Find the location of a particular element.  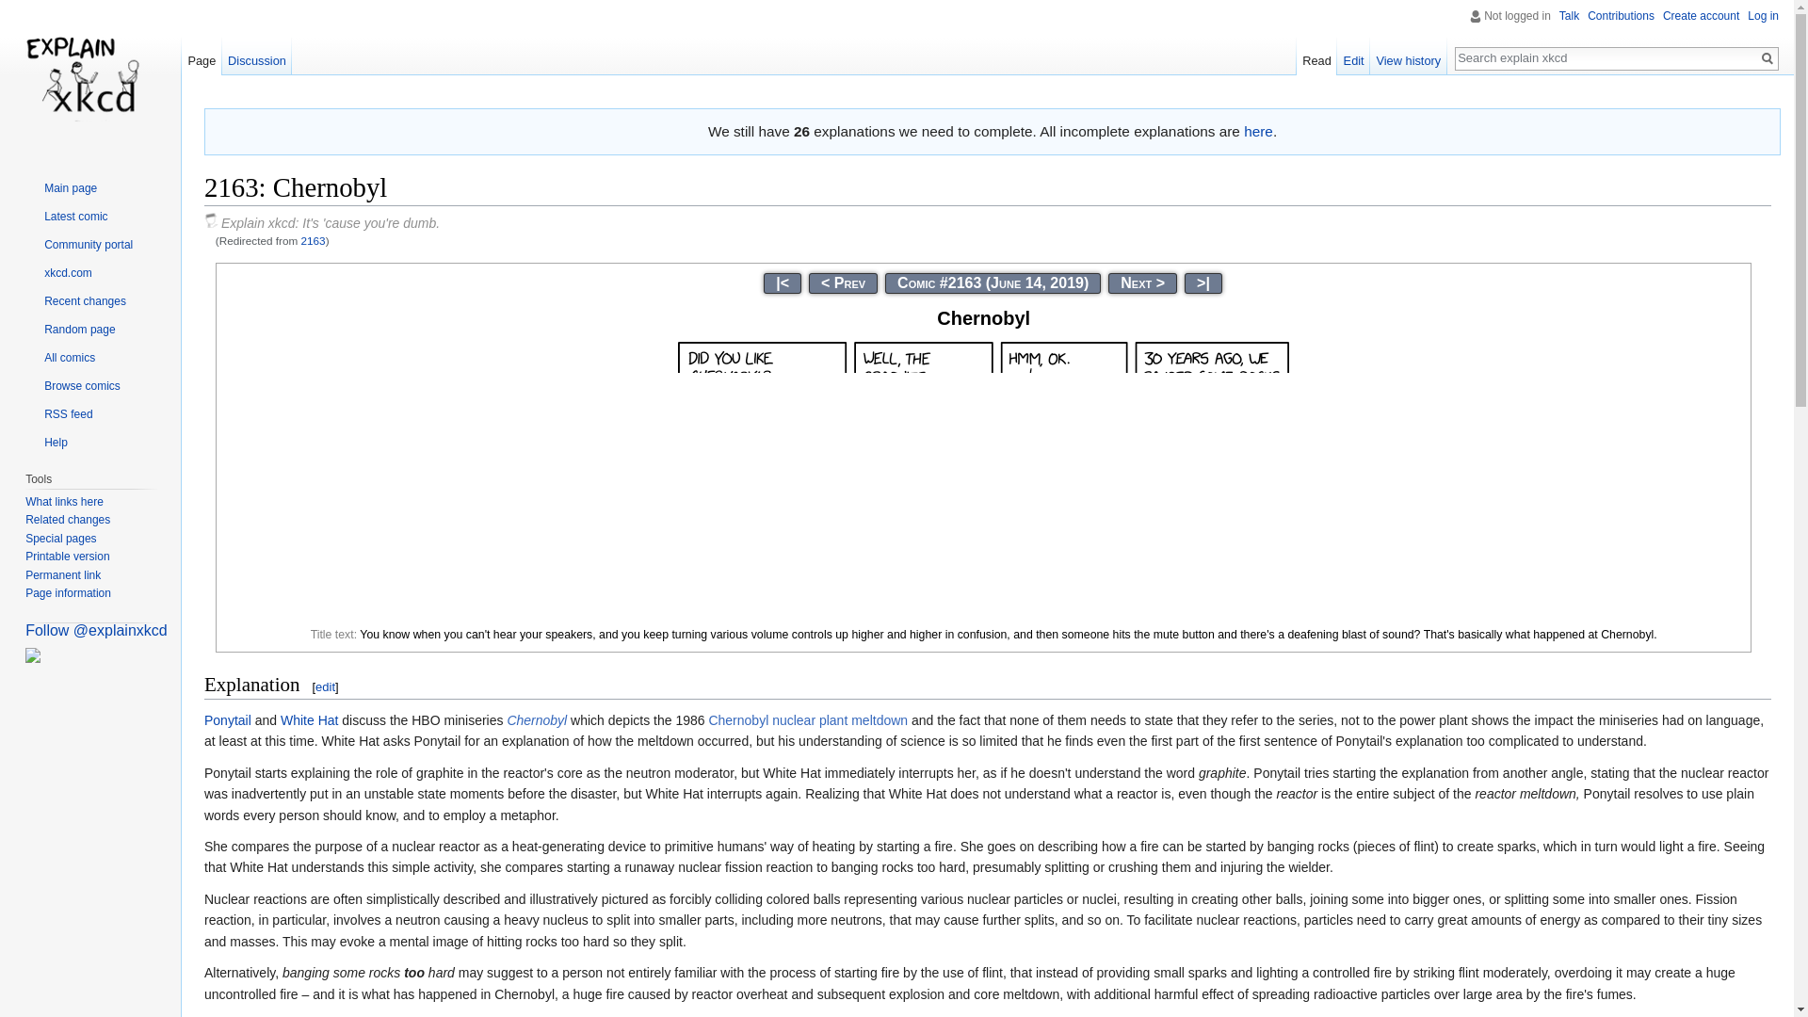

wikipedia:Chernobyl disaster is located at coordinates (808, 720).